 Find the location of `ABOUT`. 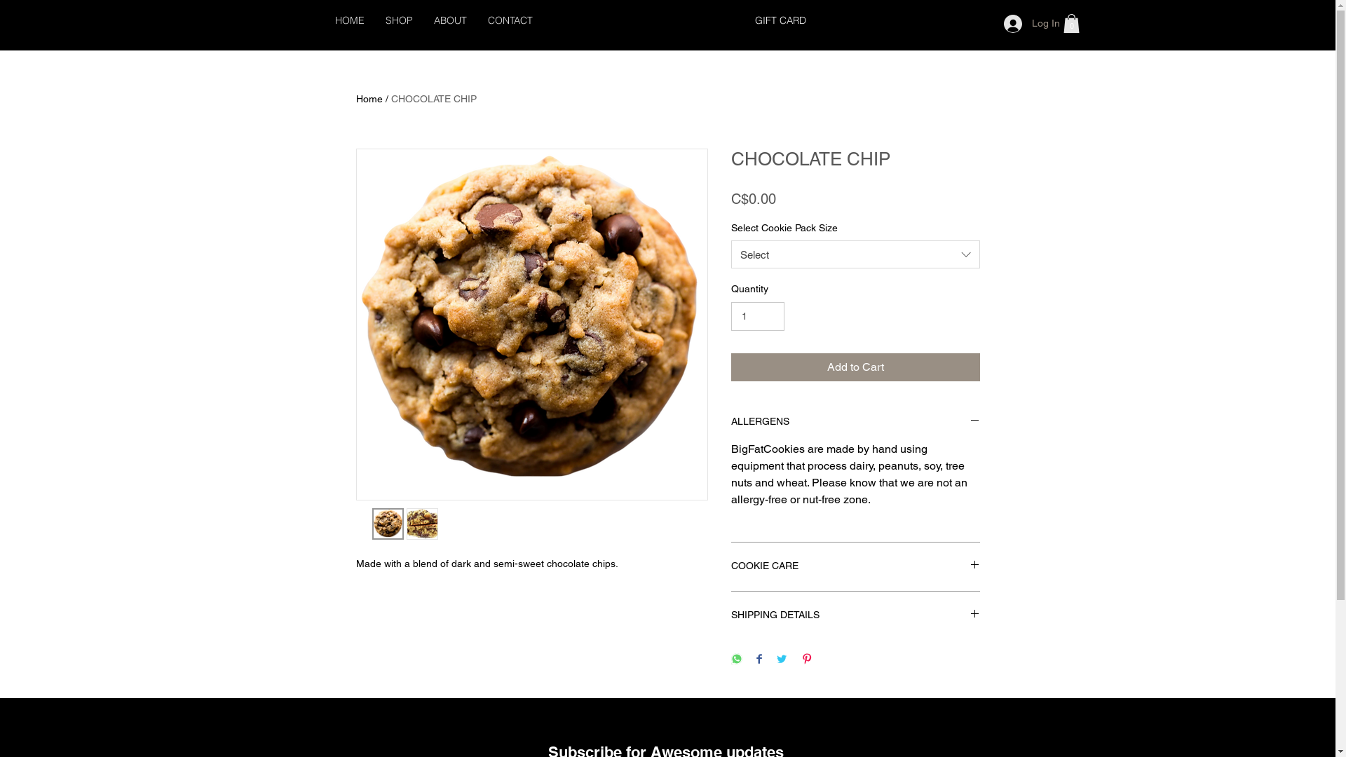

ABOUT is located at coordinates (450, 21).